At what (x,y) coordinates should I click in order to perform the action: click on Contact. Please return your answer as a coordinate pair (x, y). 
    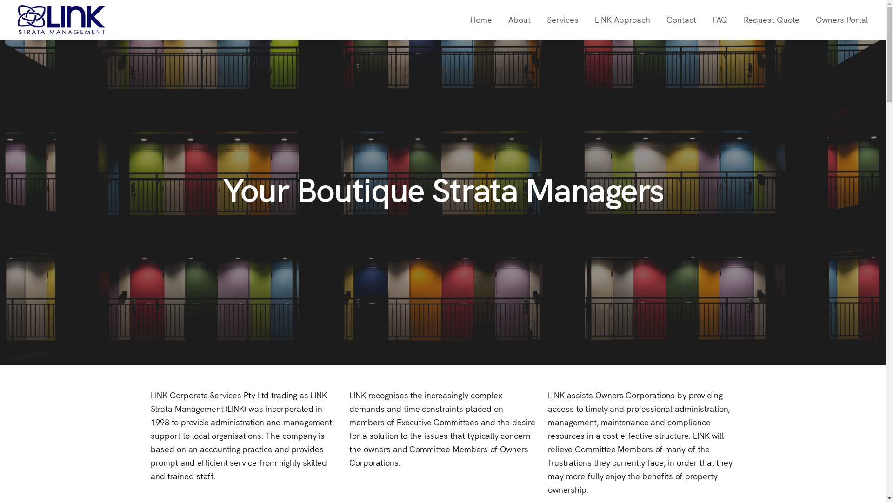
    Looking at the image, I should click on (681, 20).